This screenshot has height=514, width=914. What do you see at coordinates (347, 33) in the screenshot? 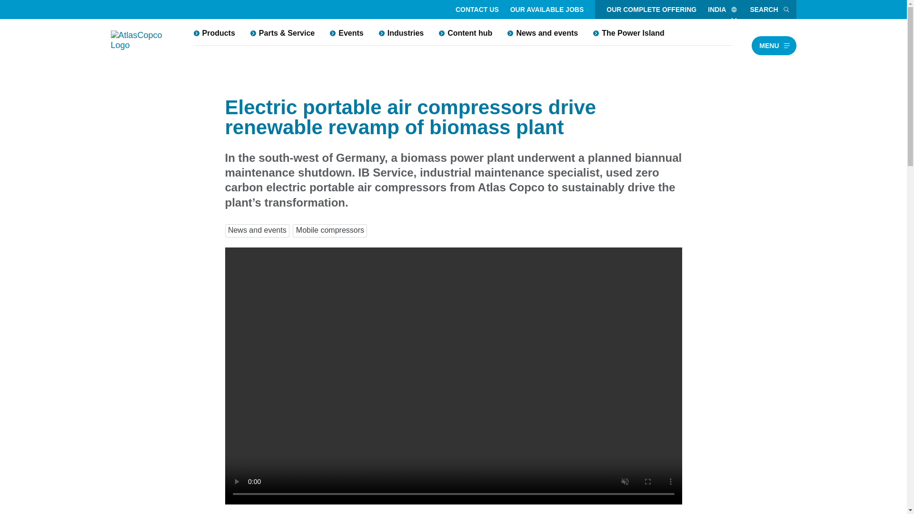
I see `Events` at bounding box center [347, 33].